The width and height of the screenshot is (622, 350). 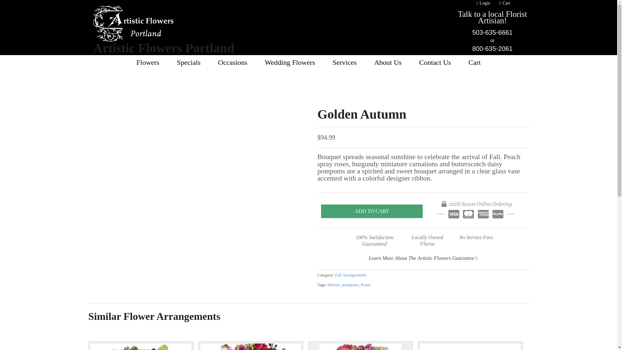 What do you see at coordinates (164, 48) in the screenshot?
I see `Artistic Flowers Portland` at bounding box center [164, 48].